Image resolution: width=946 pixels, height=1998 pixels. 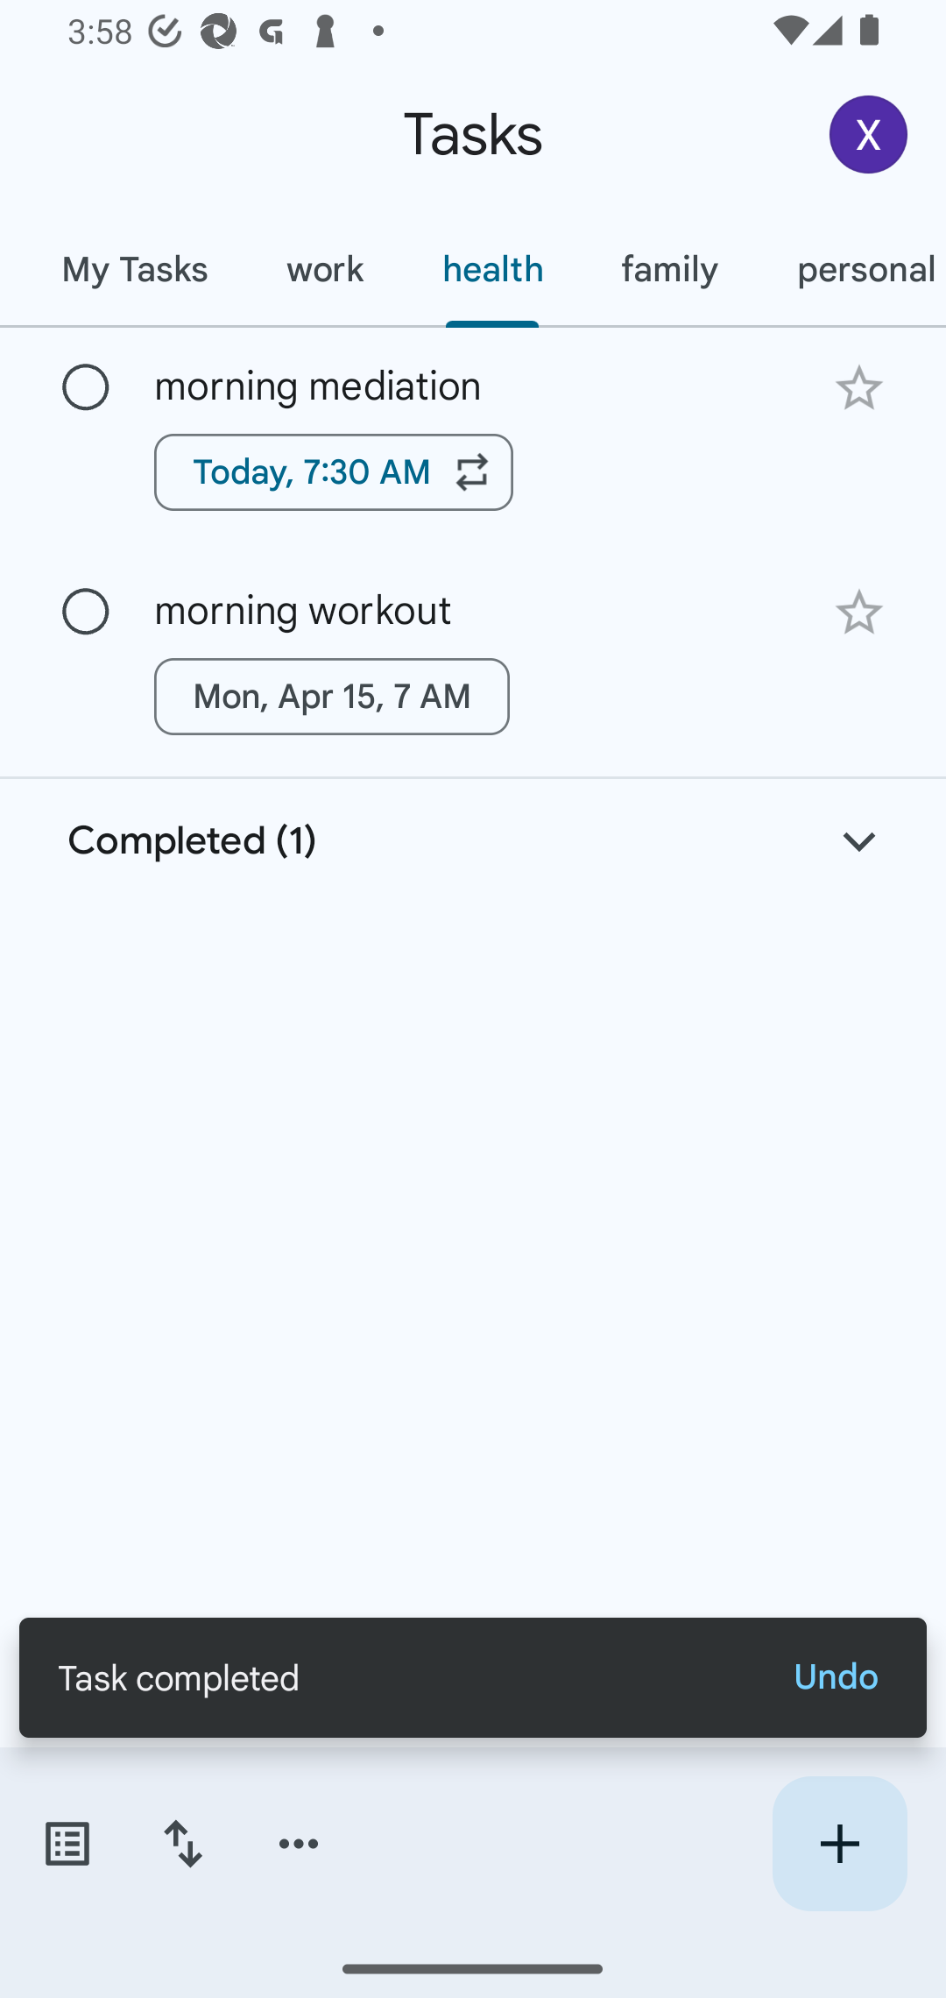 What do you see at coordinates (299, 1844) in the screenshot?
I see `More options` at bounding box center [299, 1844].